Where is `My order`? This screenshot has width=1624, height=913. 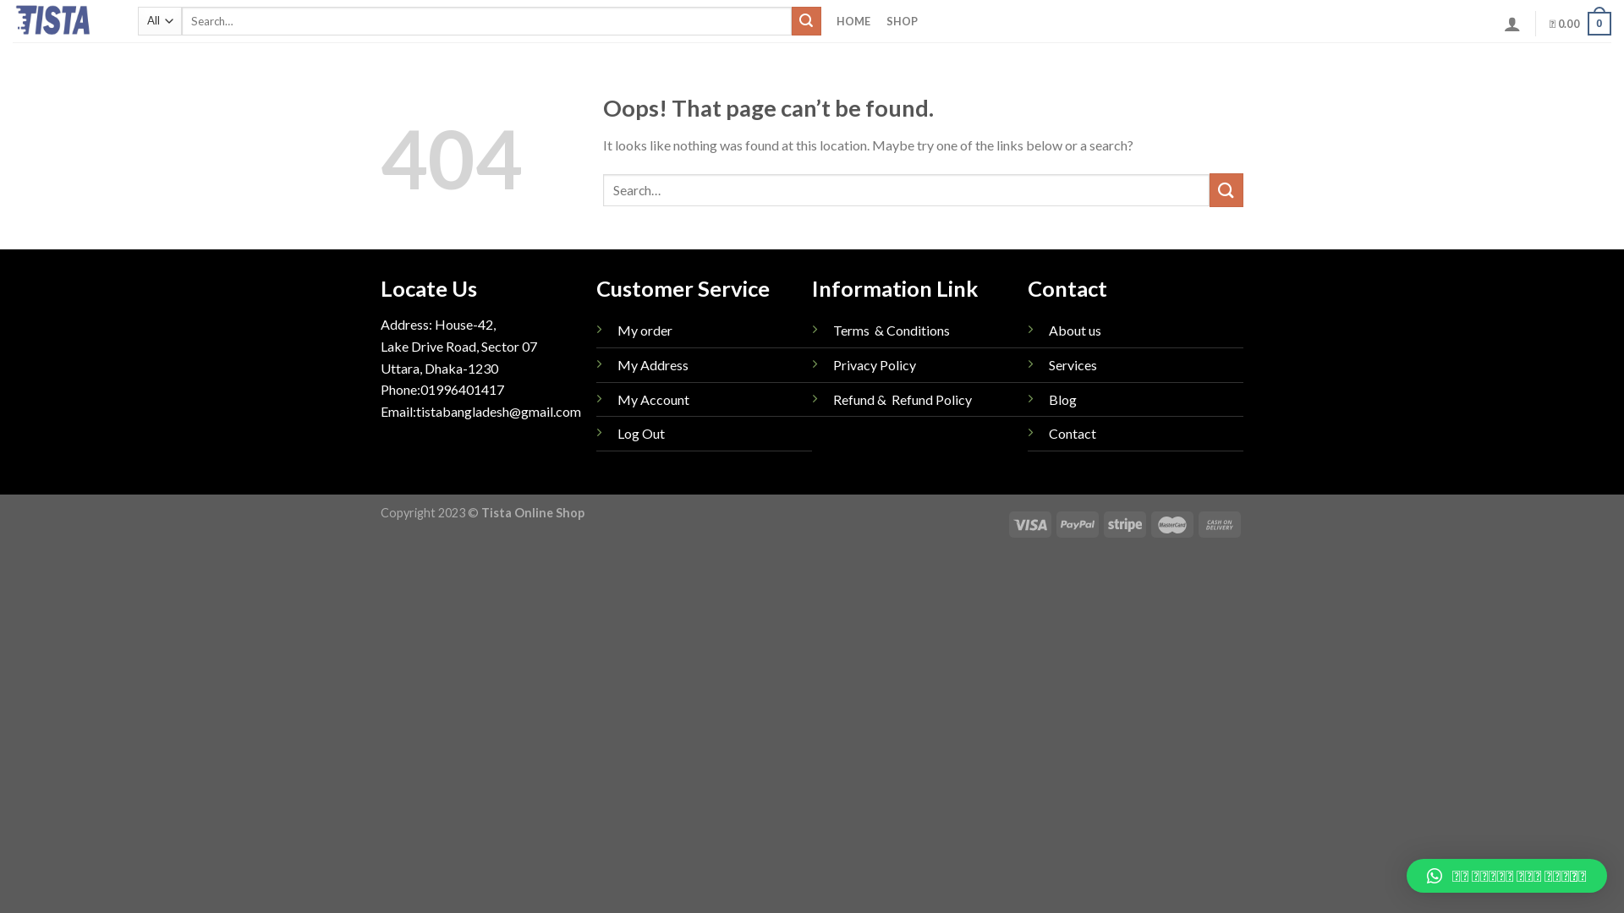
My order is located at coordinates (645, 330).